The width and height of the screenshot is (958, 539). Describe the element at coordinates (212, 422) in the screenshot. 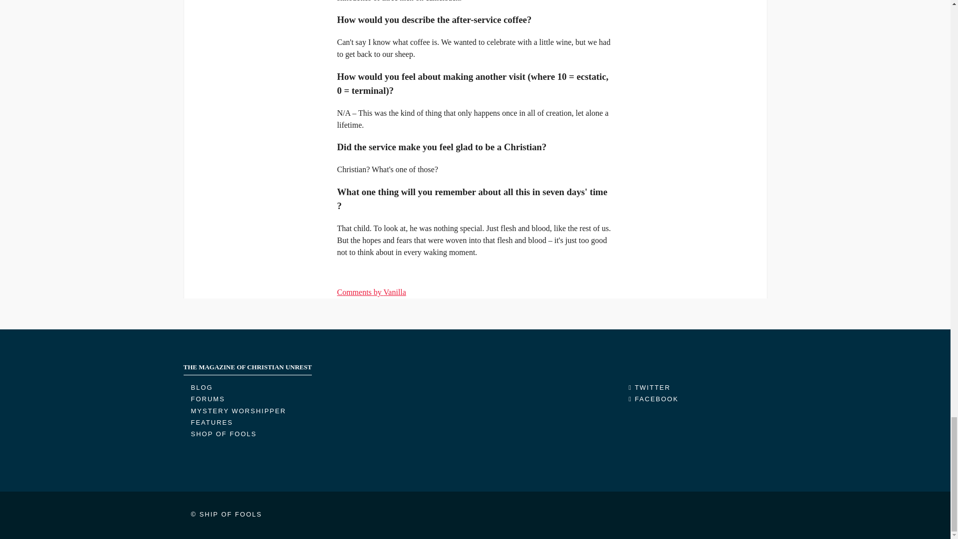

I see `FEATURES` at that location.